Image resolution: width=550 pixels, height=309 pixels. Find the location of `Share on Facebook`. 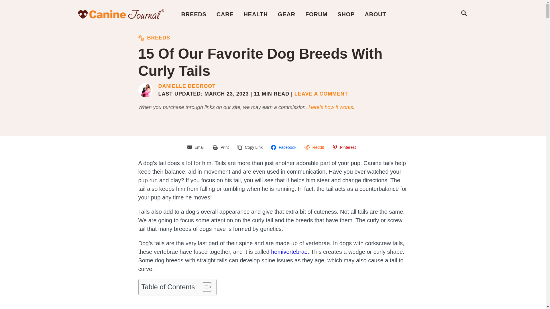

Share on Facebook is located at coordinates (284, 147).